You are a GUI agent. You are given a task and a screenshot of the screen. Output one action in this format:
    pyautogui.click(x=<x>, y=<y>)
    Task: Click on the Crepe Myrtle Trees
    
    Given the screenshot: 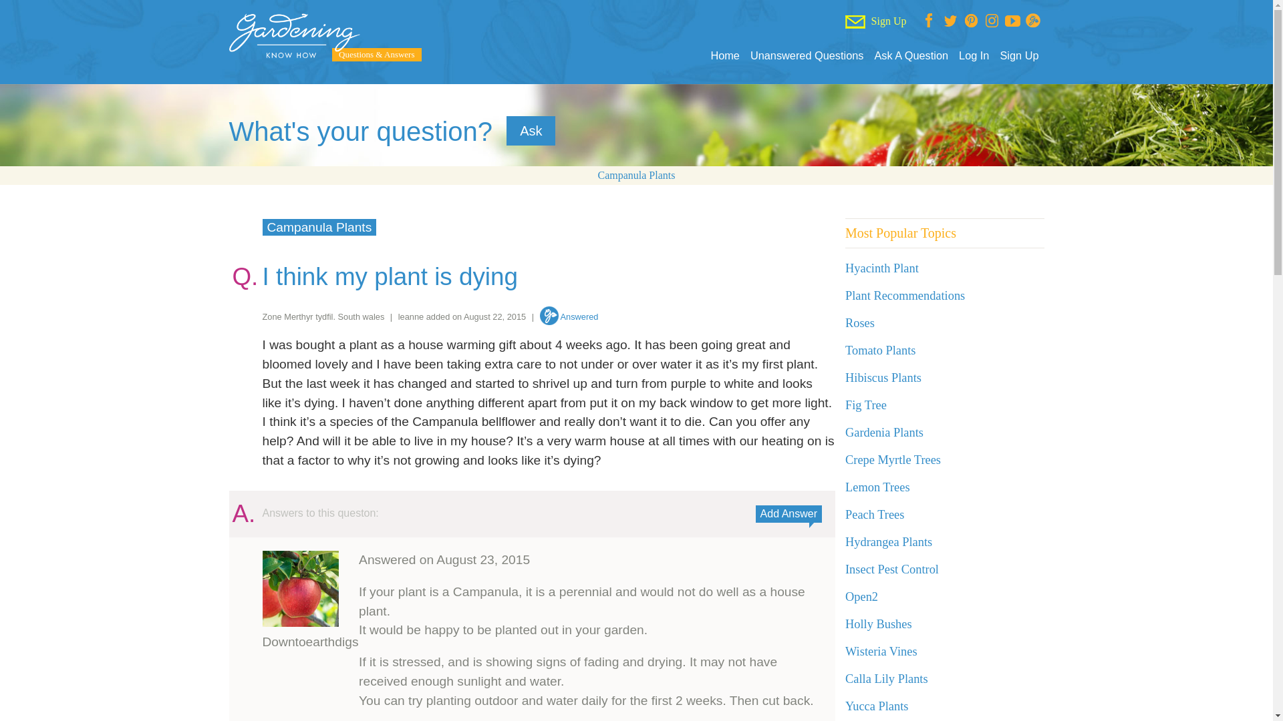 What is the action you would take?
    pyautogui.click(x=893, y=459)
    